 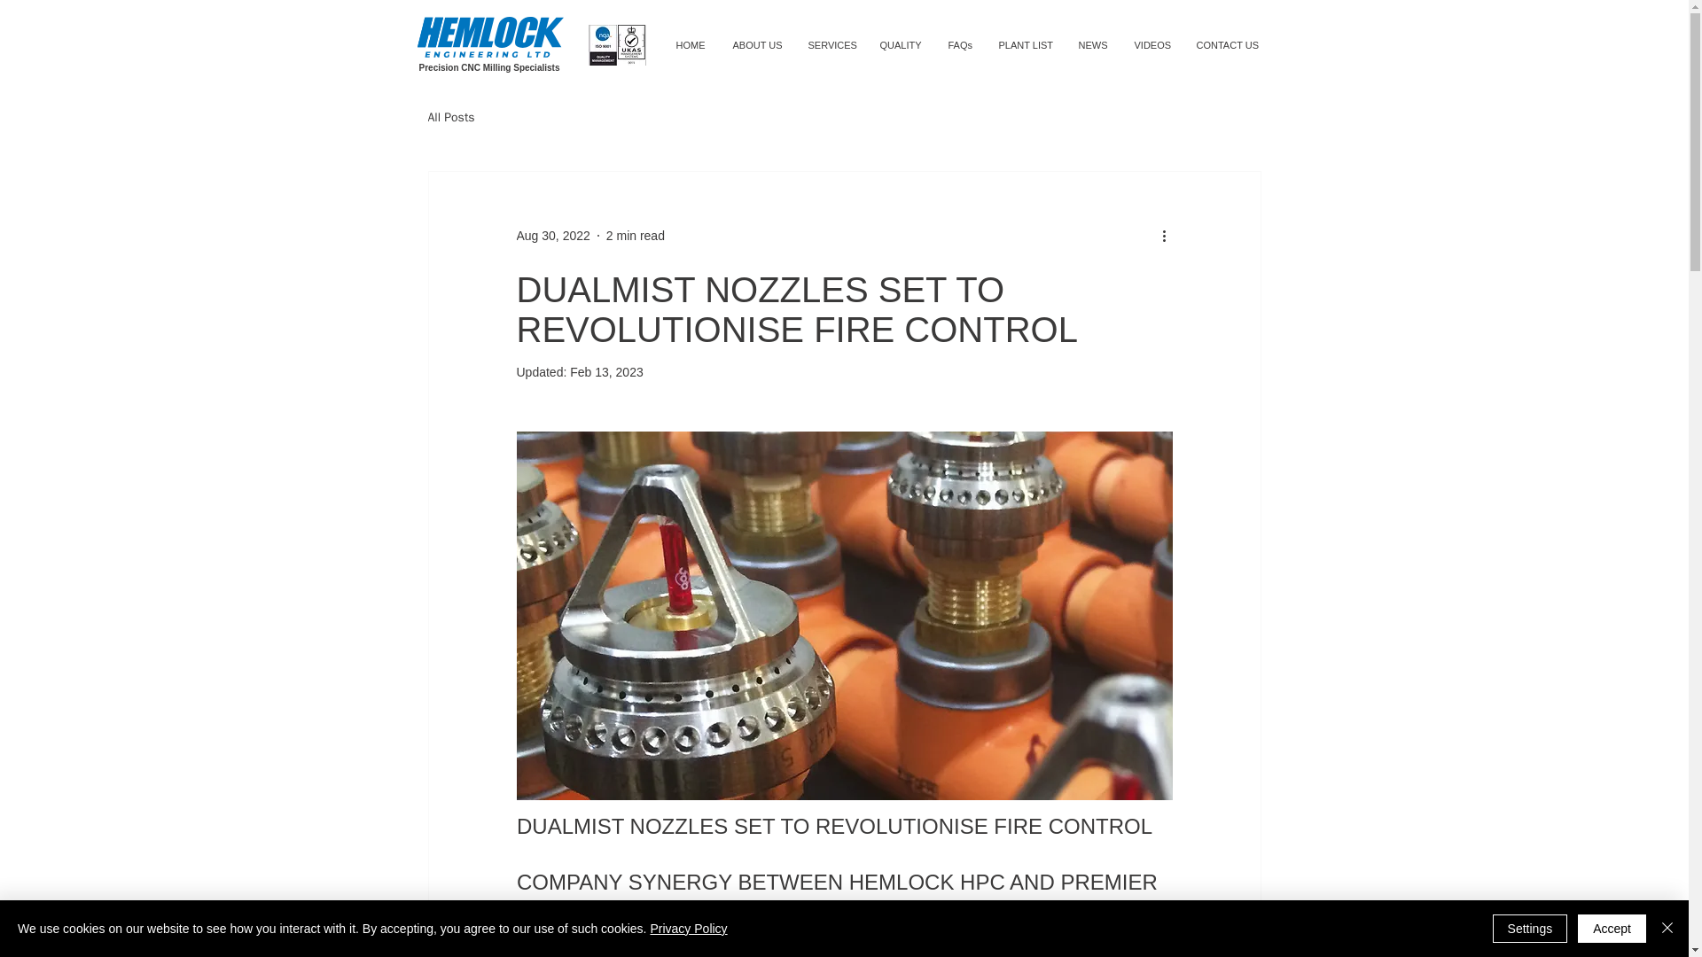 What do you see at coordinates (635, 236) in the screenshot?
I see `2 min read` at bounding box center [635, 236].